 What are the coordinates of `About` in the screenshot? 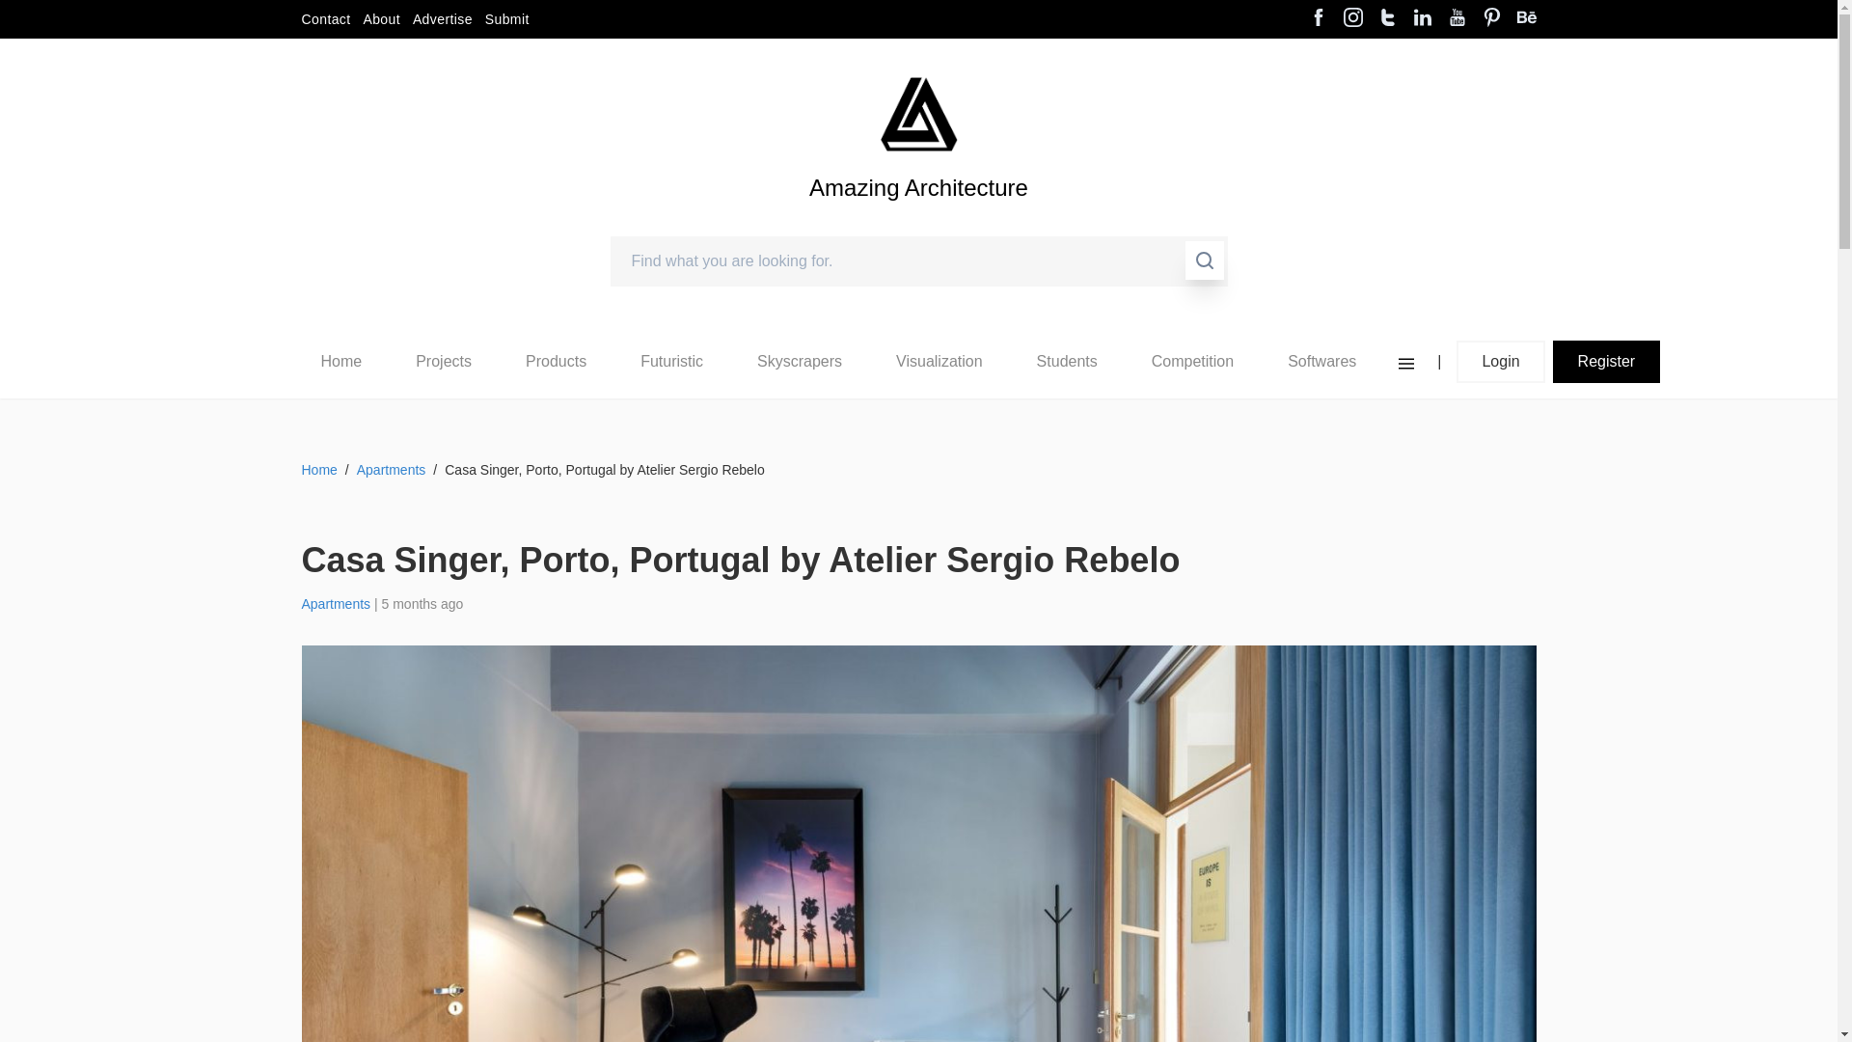 It's located at (381, 19).